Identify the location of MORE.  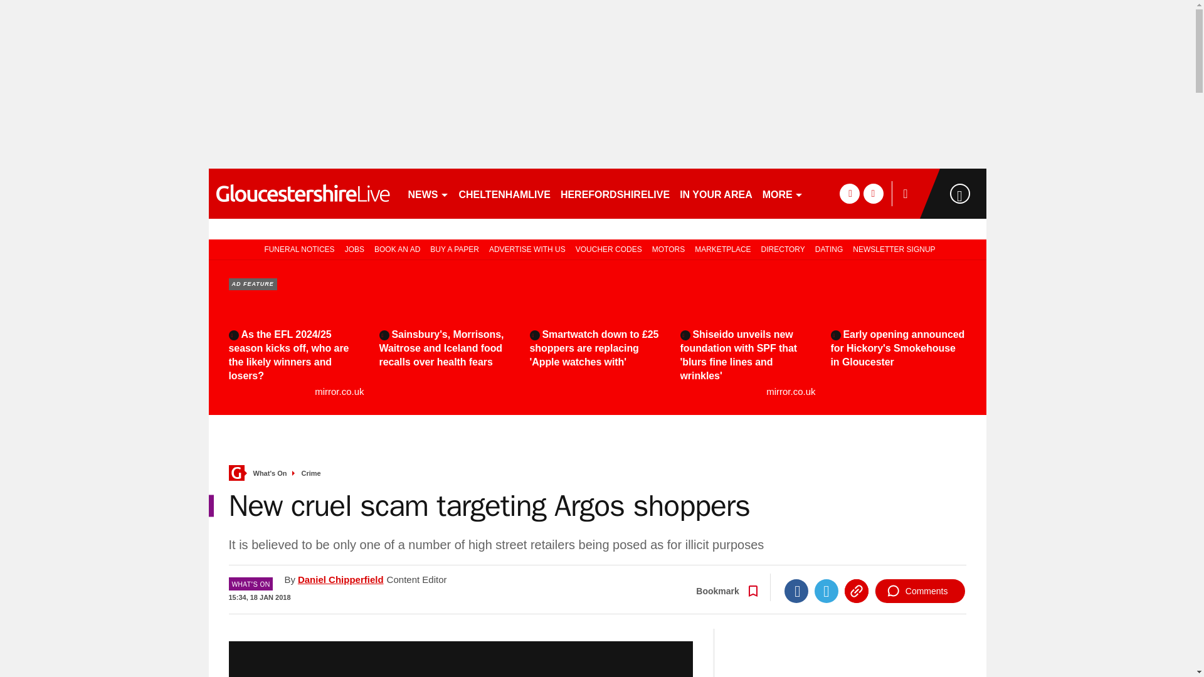
(783, 193).